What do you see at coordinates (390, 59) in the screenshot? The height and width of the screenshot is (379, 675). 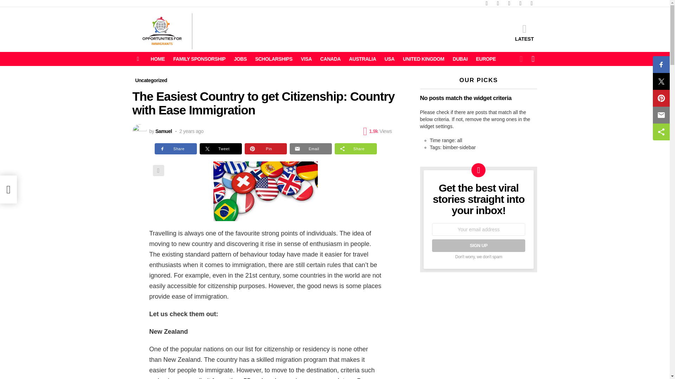 I see `USA` at bounding box center [390, 59].